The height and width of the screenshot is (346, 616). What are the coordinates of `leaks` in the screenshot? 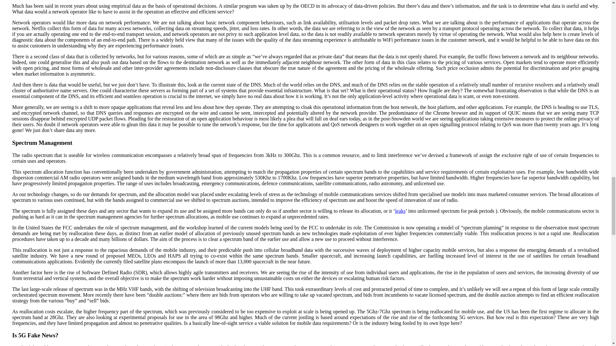 It's located at (400, 211).